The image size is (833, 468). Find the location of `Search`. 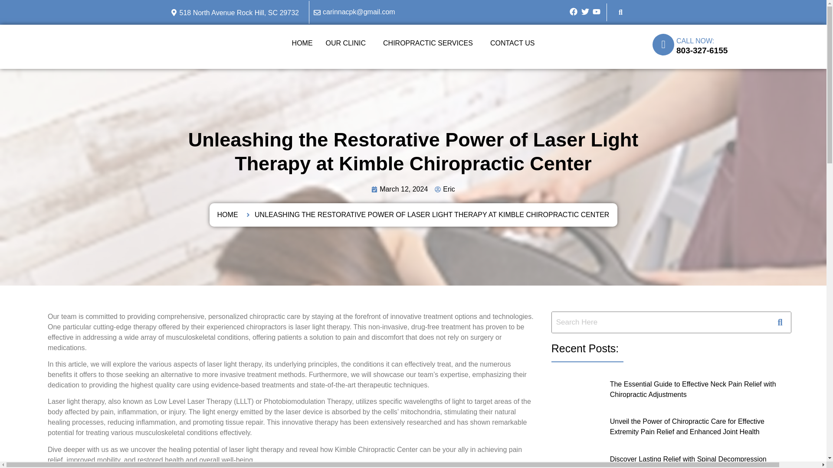

Search is located at coordinates (660, 322).